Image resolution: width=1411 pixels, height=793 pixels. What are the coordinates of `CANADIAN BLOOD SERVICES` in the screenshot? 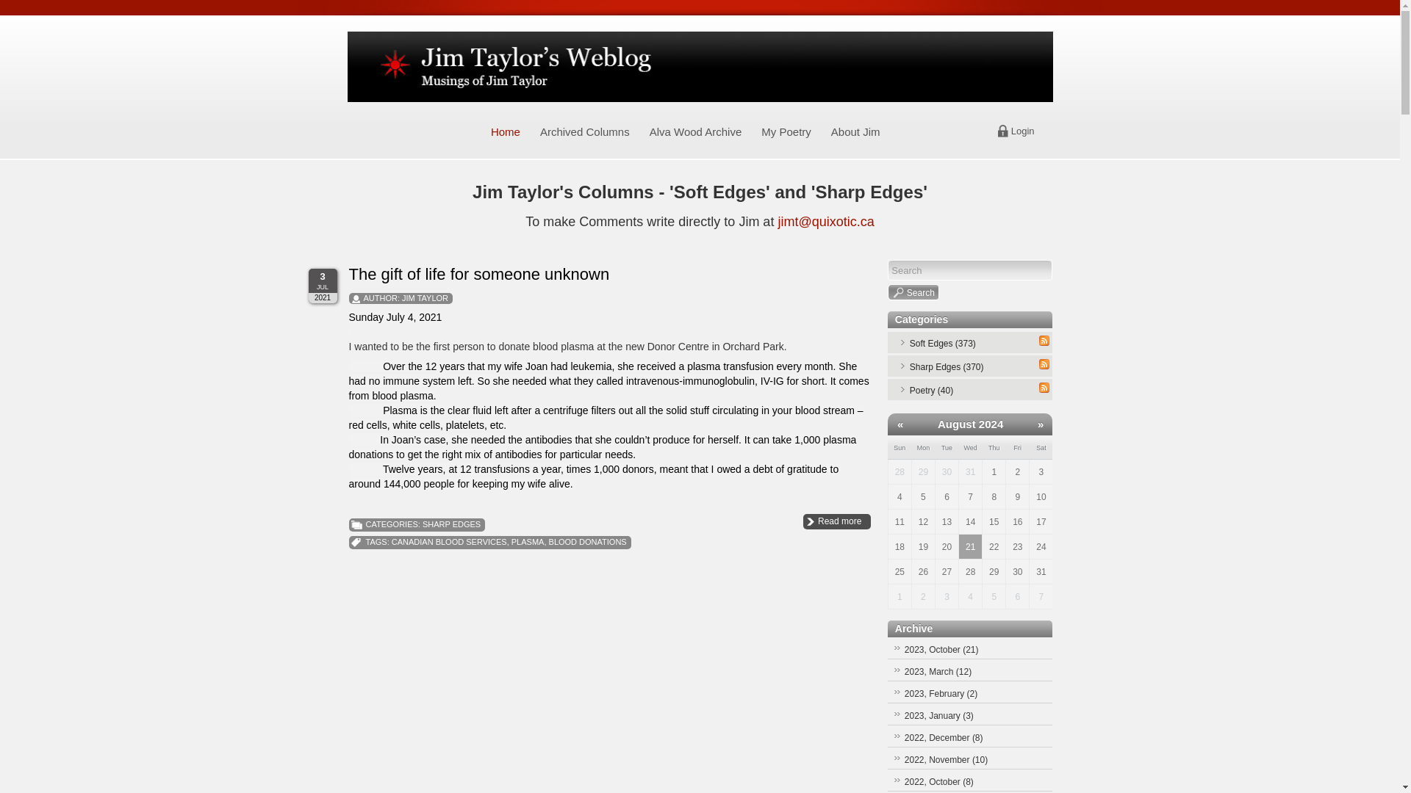 It's located at (449, 542).